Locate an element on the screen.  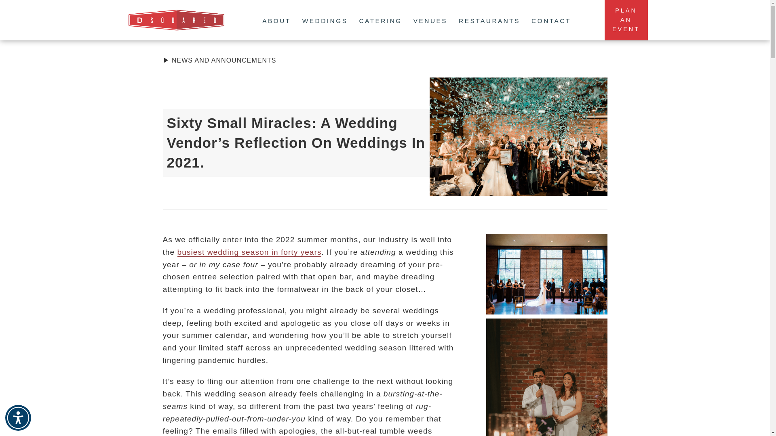
Accessibility Menu is located at coordinates (18, 418).